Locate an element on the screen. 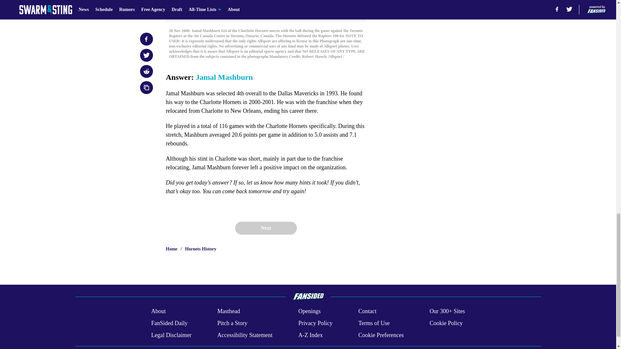 This screenshot has width=621, height=349. Home is located at coordinates (171, 249).